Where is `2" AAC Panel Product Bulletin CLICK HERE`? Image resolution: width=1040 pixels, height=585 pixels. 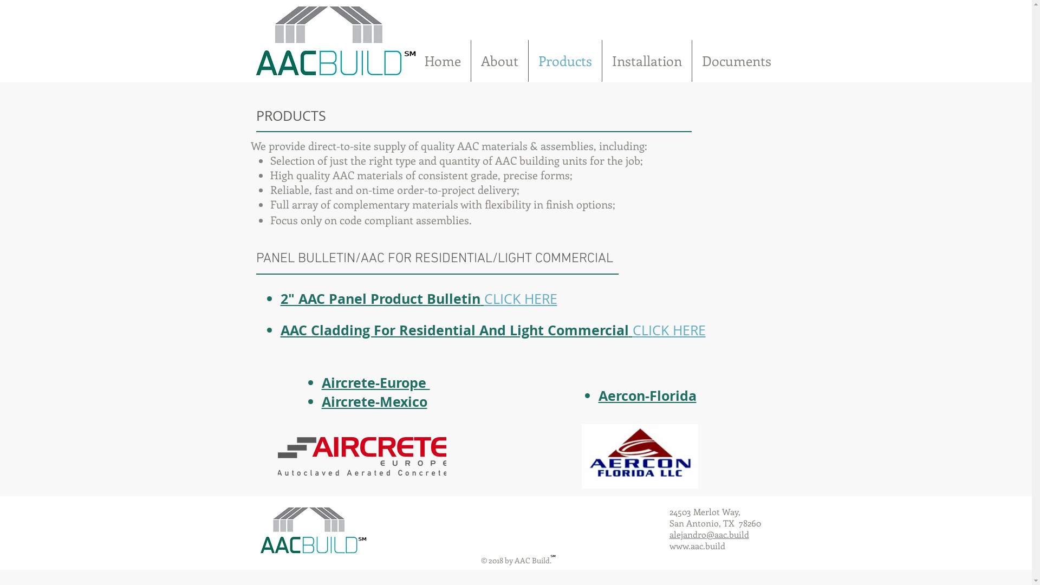 2" AAC Panel Product Bulletin CLICK HERE is located at coordinates (419, 299).